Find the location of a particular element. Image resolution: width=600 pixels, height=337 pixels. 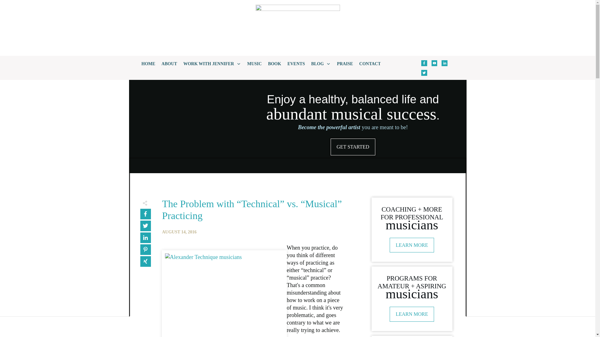

HOME is located at coordinates (148, 64).